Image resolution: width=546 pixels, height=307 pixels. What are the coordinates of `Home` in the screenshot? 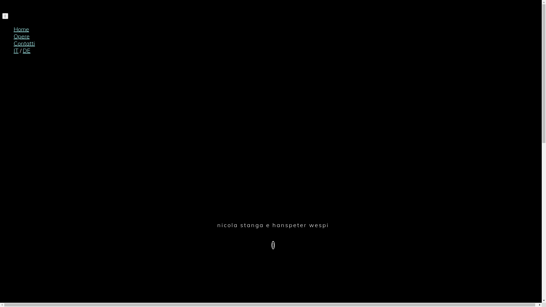 It's located at (21, 29).